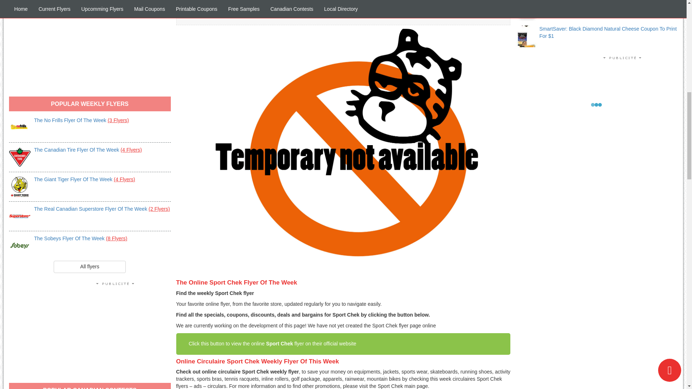  Describe the element at coordinates (90, 267) in the screenshot. I see `All flyers` at that location.